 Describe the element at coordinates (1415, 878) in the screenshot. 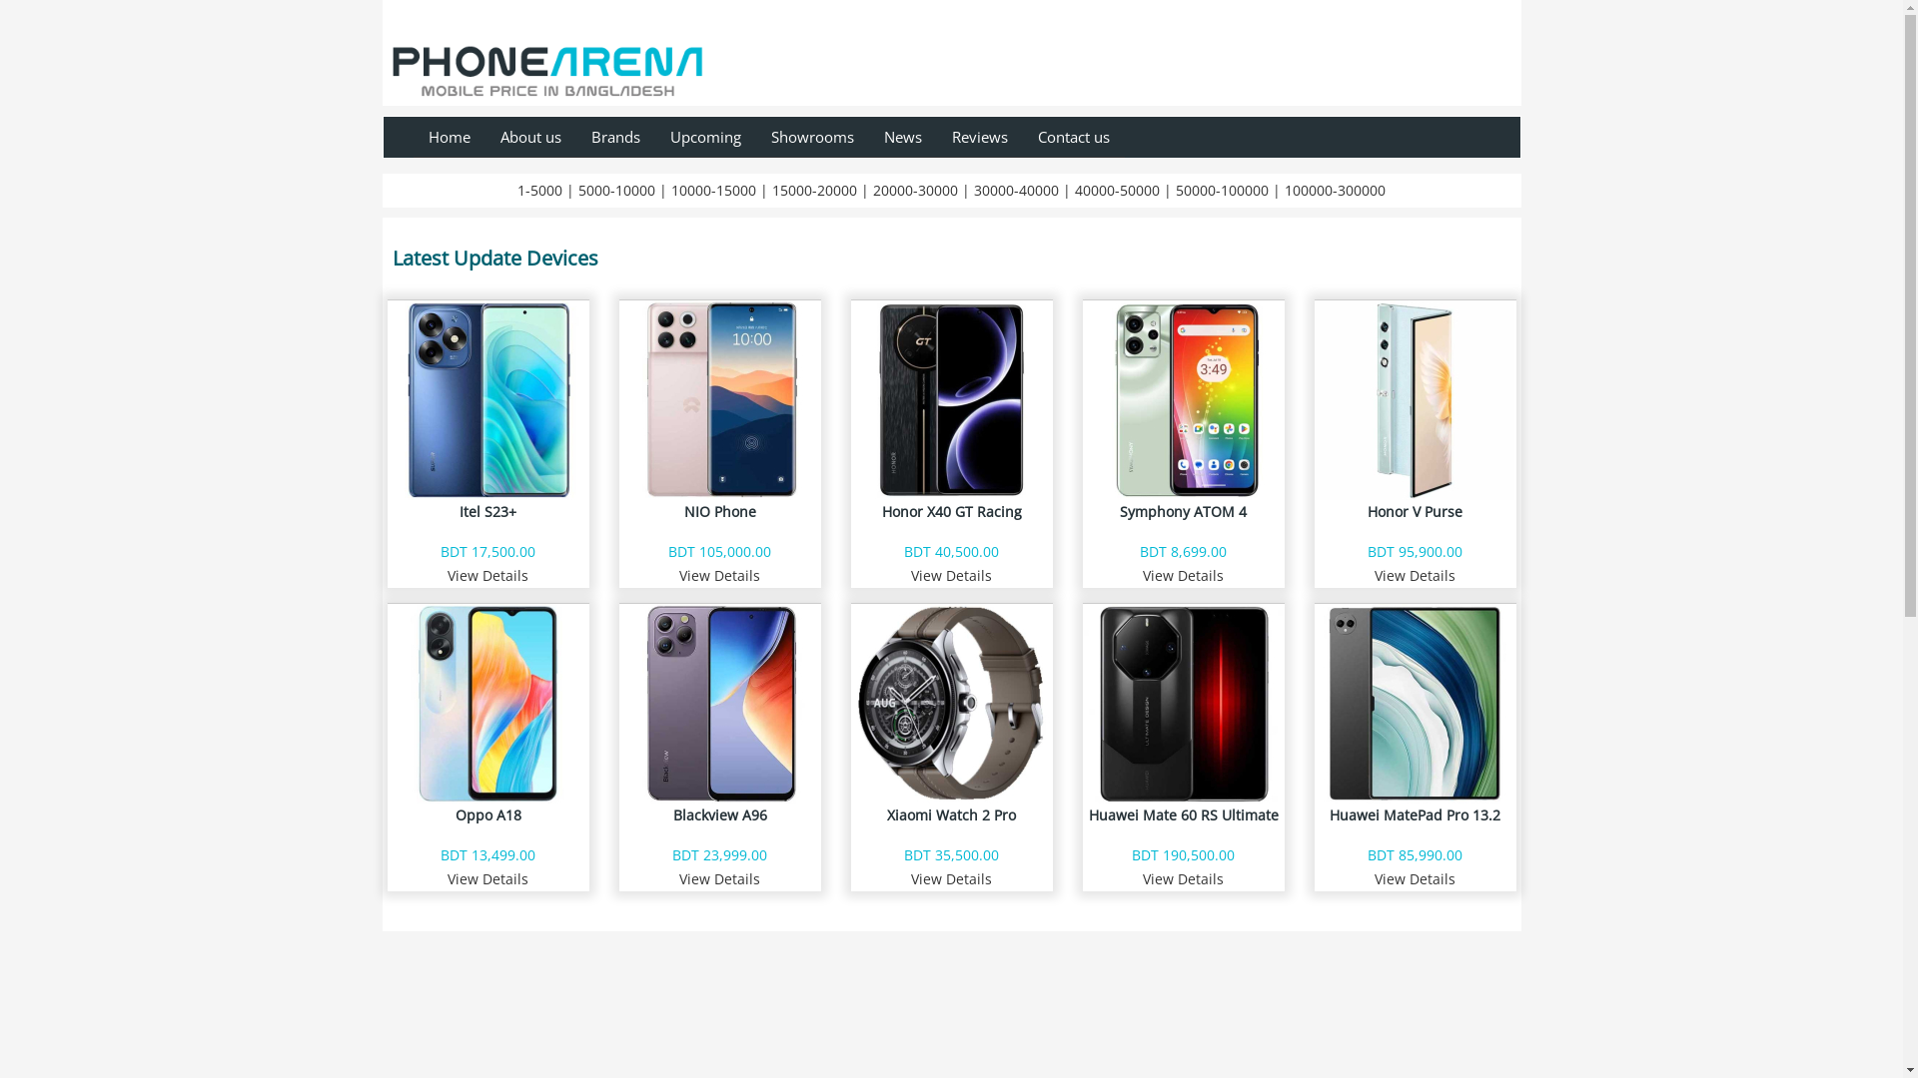

I see `View Details` at that location.